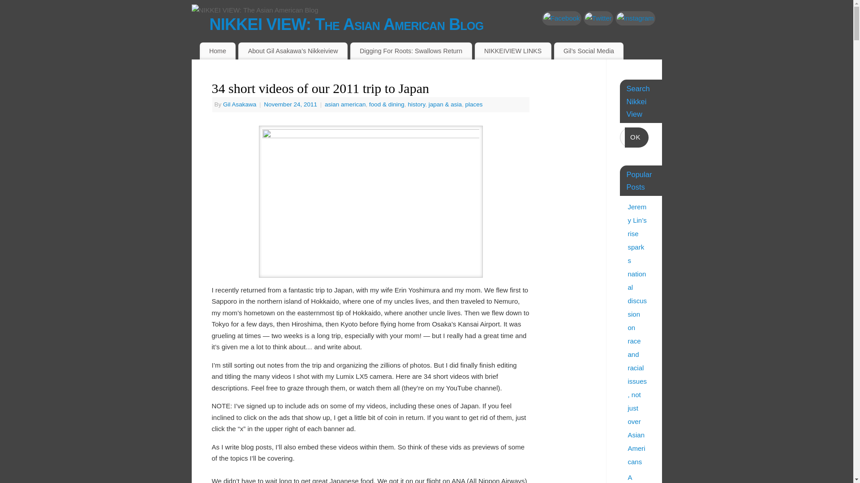 This screenshot has width=860, height=483. I want to click on Home, so click(218, 51).